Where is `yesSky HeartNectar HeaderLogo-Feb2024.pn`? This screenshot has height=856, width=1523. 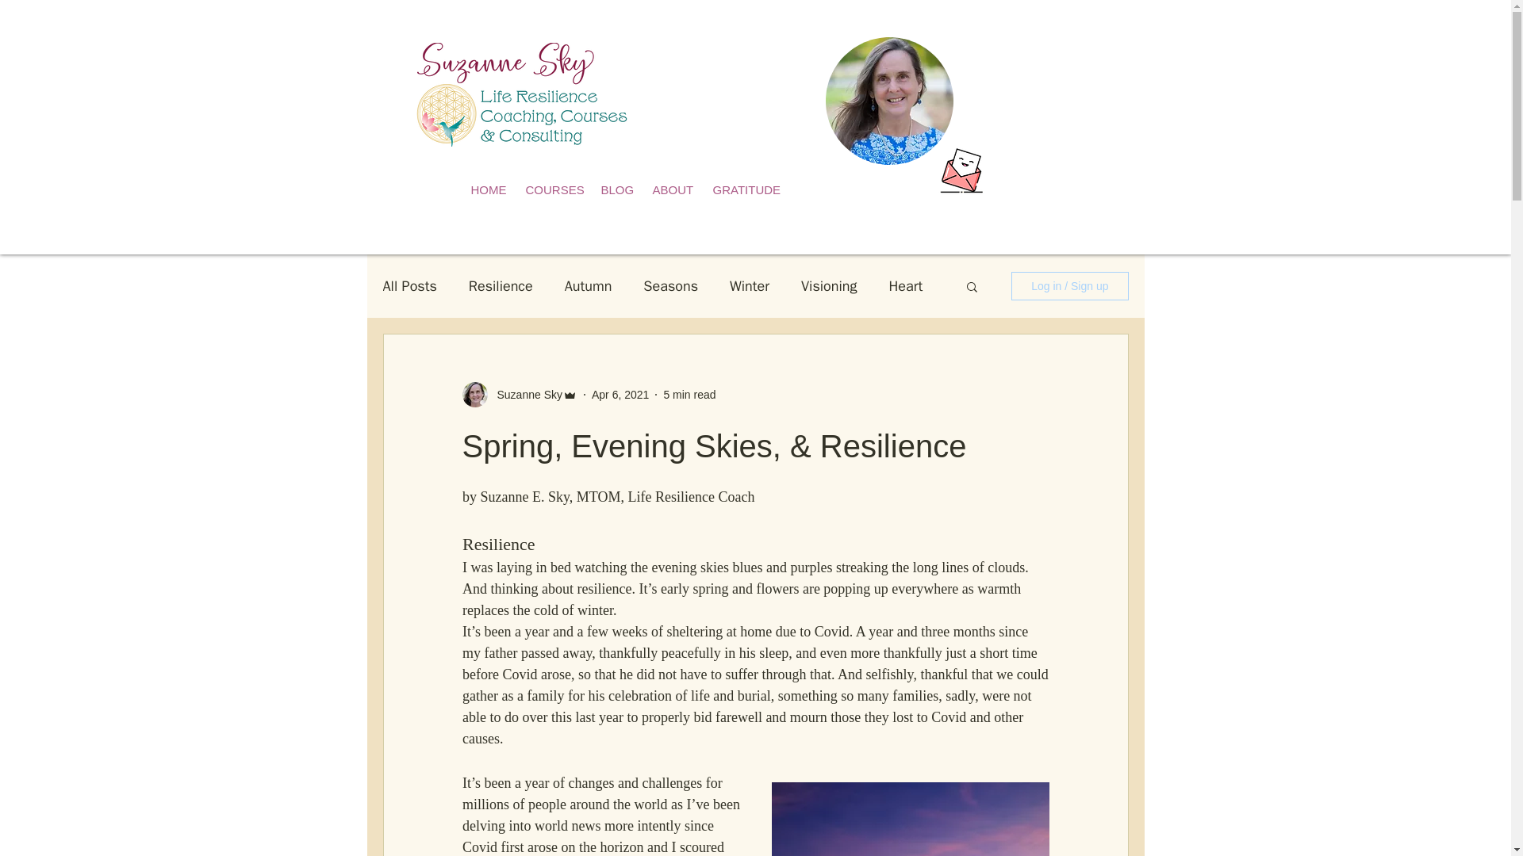 yesSky HeartNectar HeaderLogo-Feb2024.pn is located at coordinates (520, 94).